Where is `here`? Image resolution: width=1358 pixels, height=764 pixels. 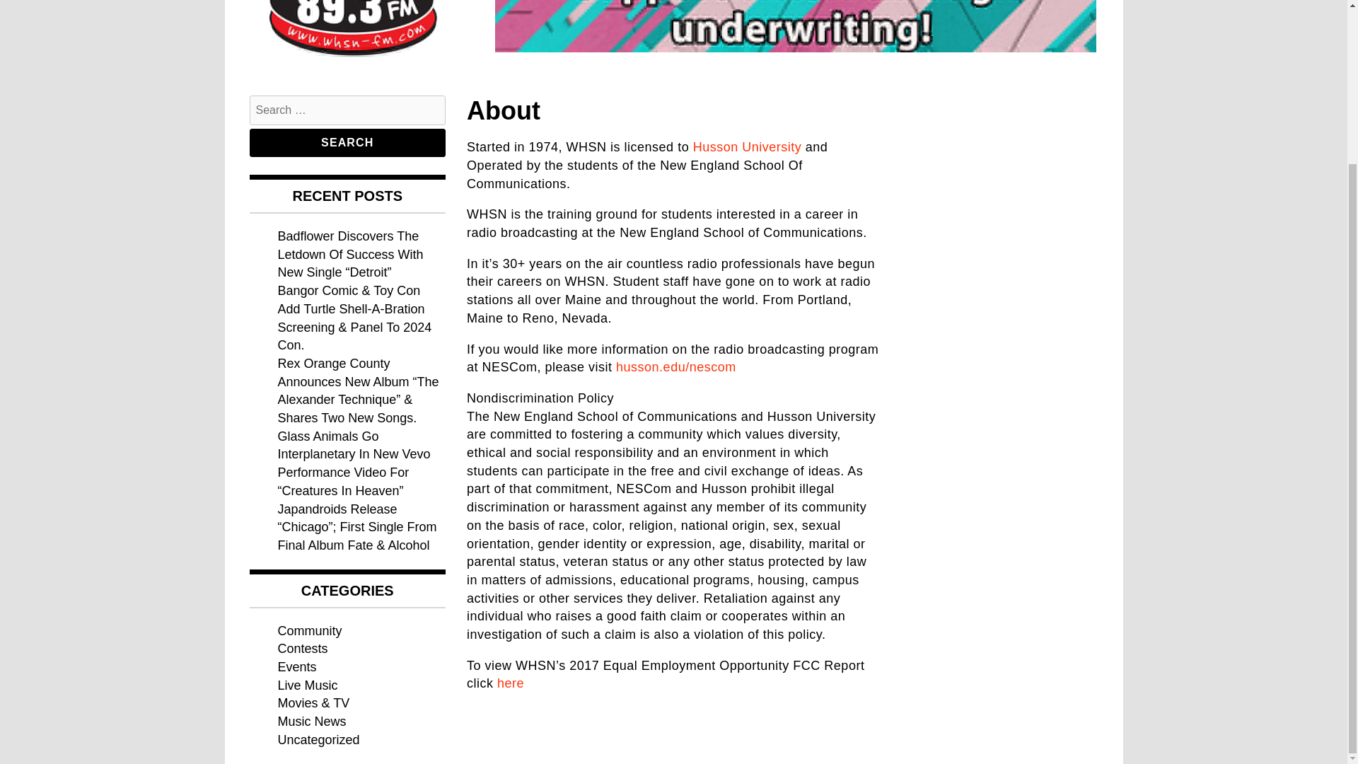 here is located at coordinates (511, 683).